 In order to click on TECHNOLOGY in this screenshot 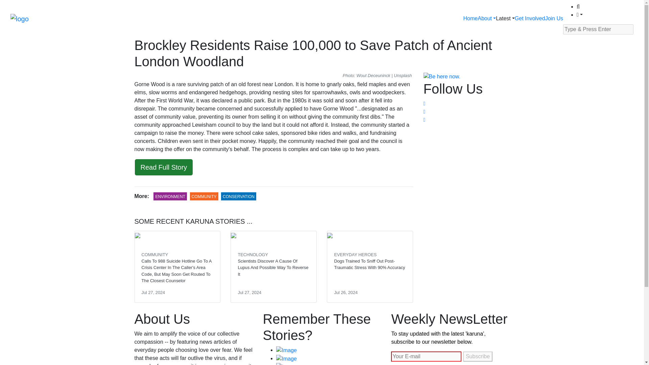, I will do `click(253, 255)`.